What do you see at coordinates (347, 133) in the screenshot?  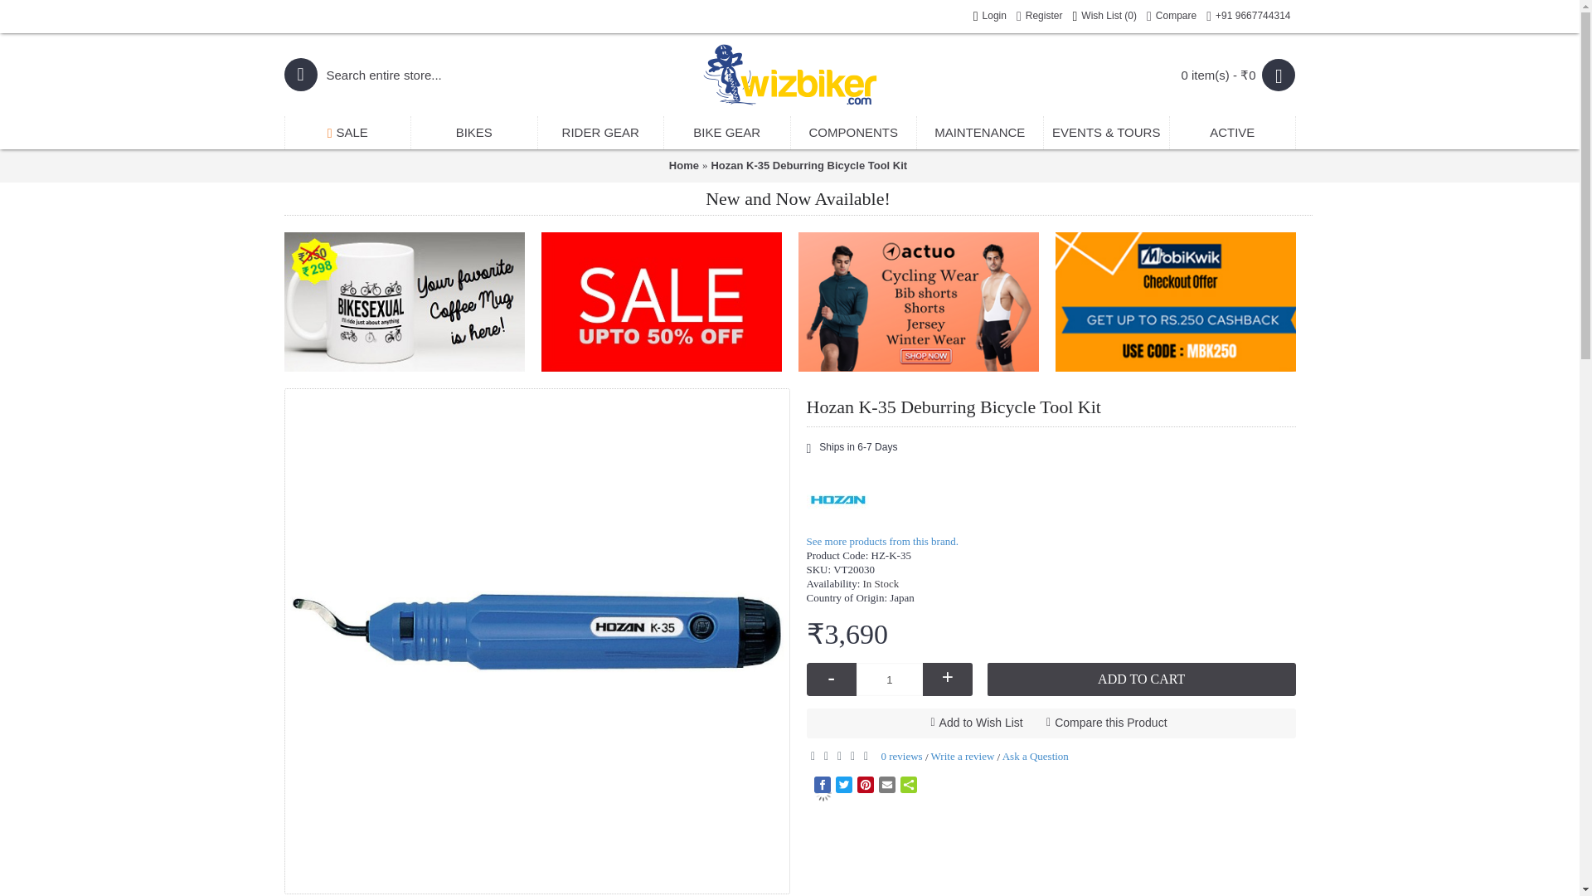 I see `SALE` at bounding box center [347, 133].